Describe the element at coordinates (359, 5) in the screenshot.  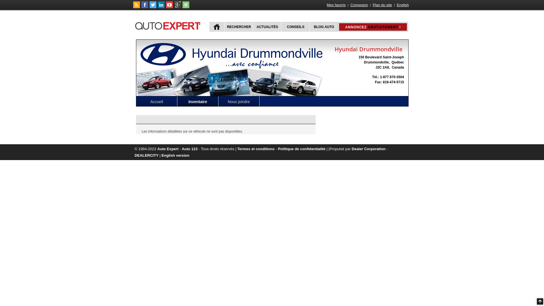
I see `Connexion` at that location.